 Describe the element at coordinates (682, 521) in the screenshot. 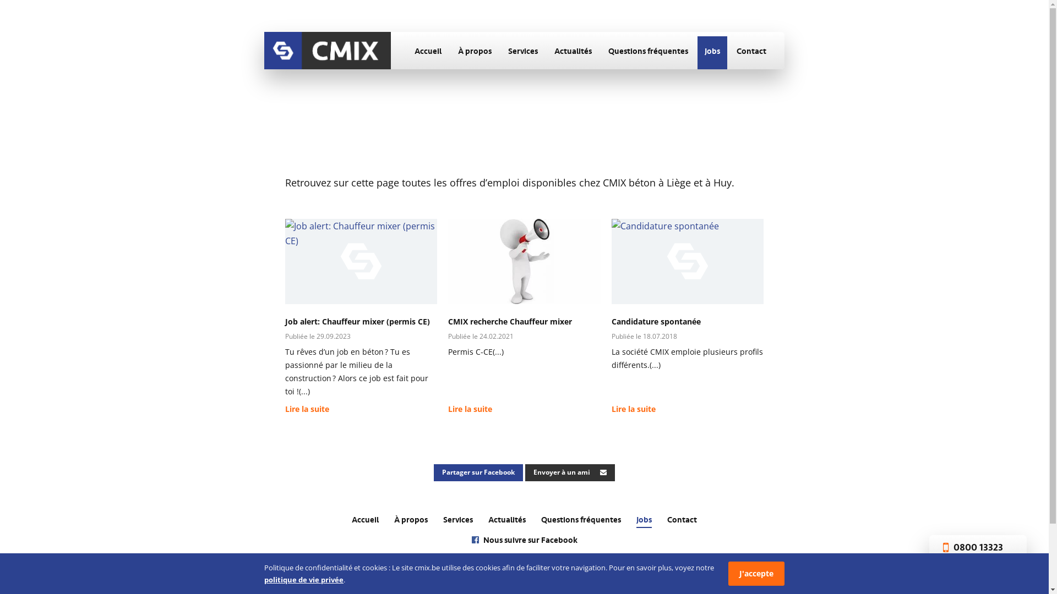

I see `Contact` at that location.